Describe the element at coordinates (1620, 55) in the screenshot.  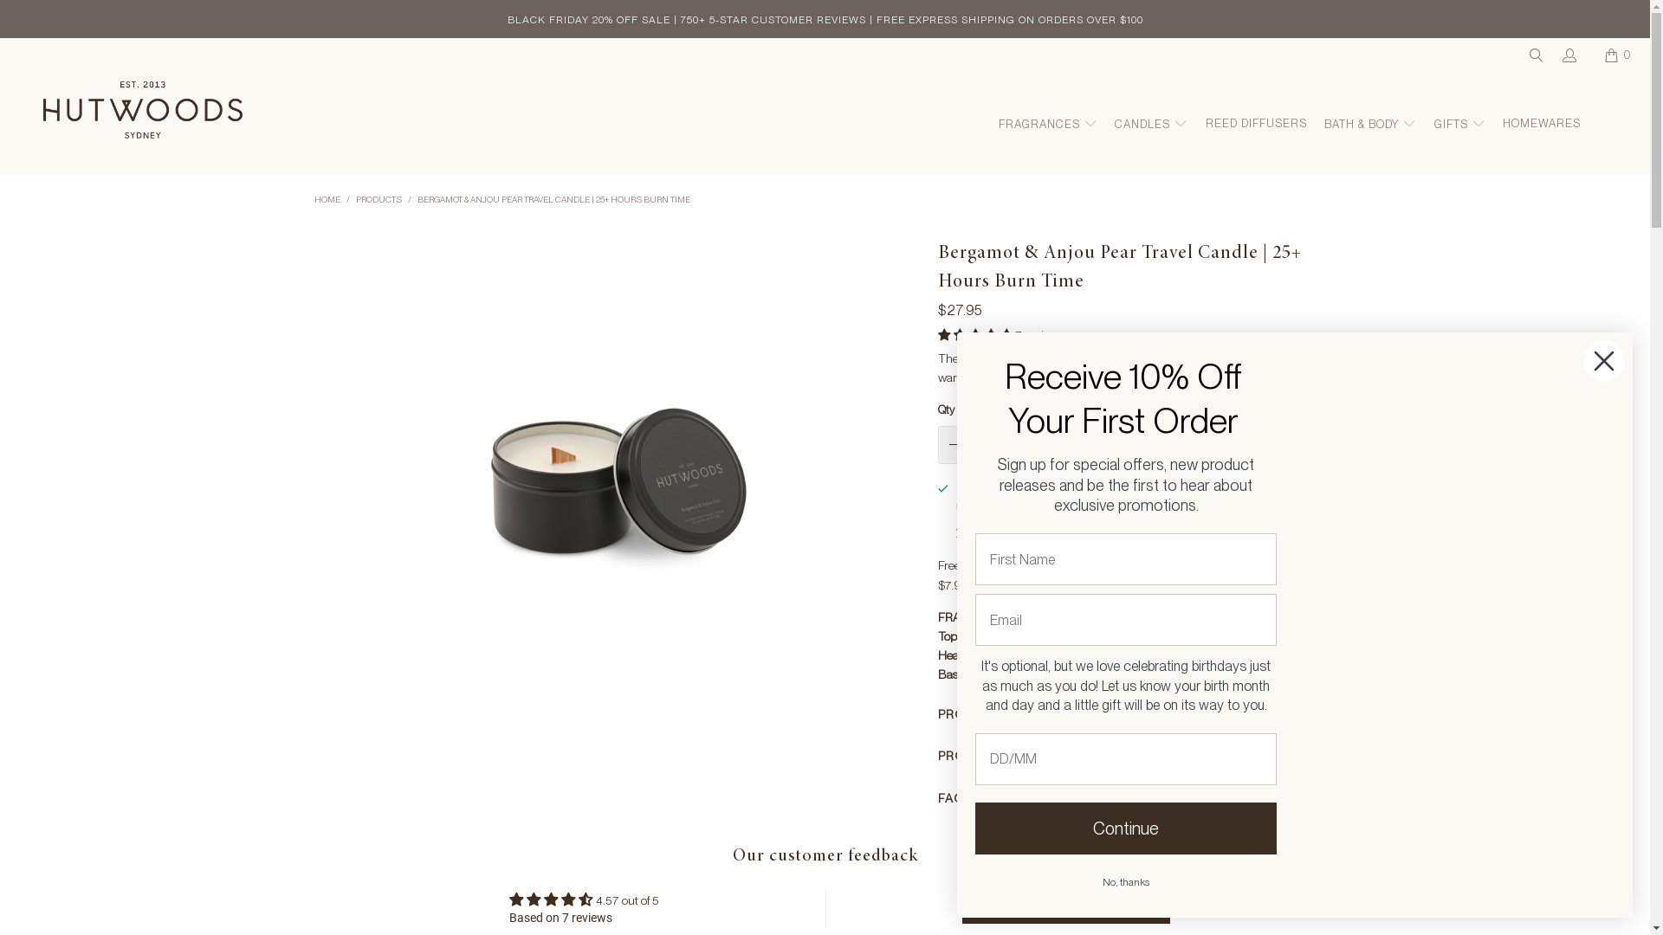
I see `0` at that location.